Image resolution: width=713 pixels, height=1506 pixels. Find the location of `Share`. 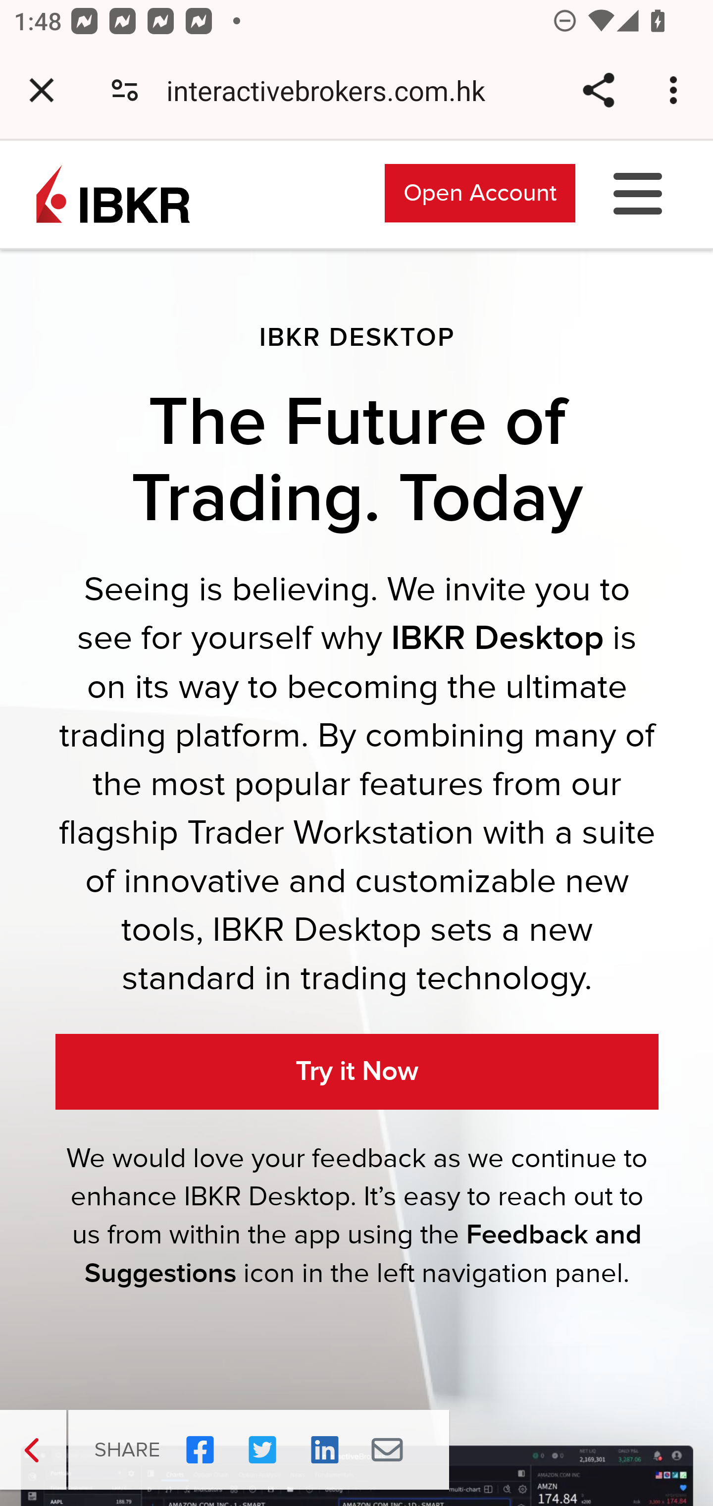

Share is located at coordinates (598, 90).